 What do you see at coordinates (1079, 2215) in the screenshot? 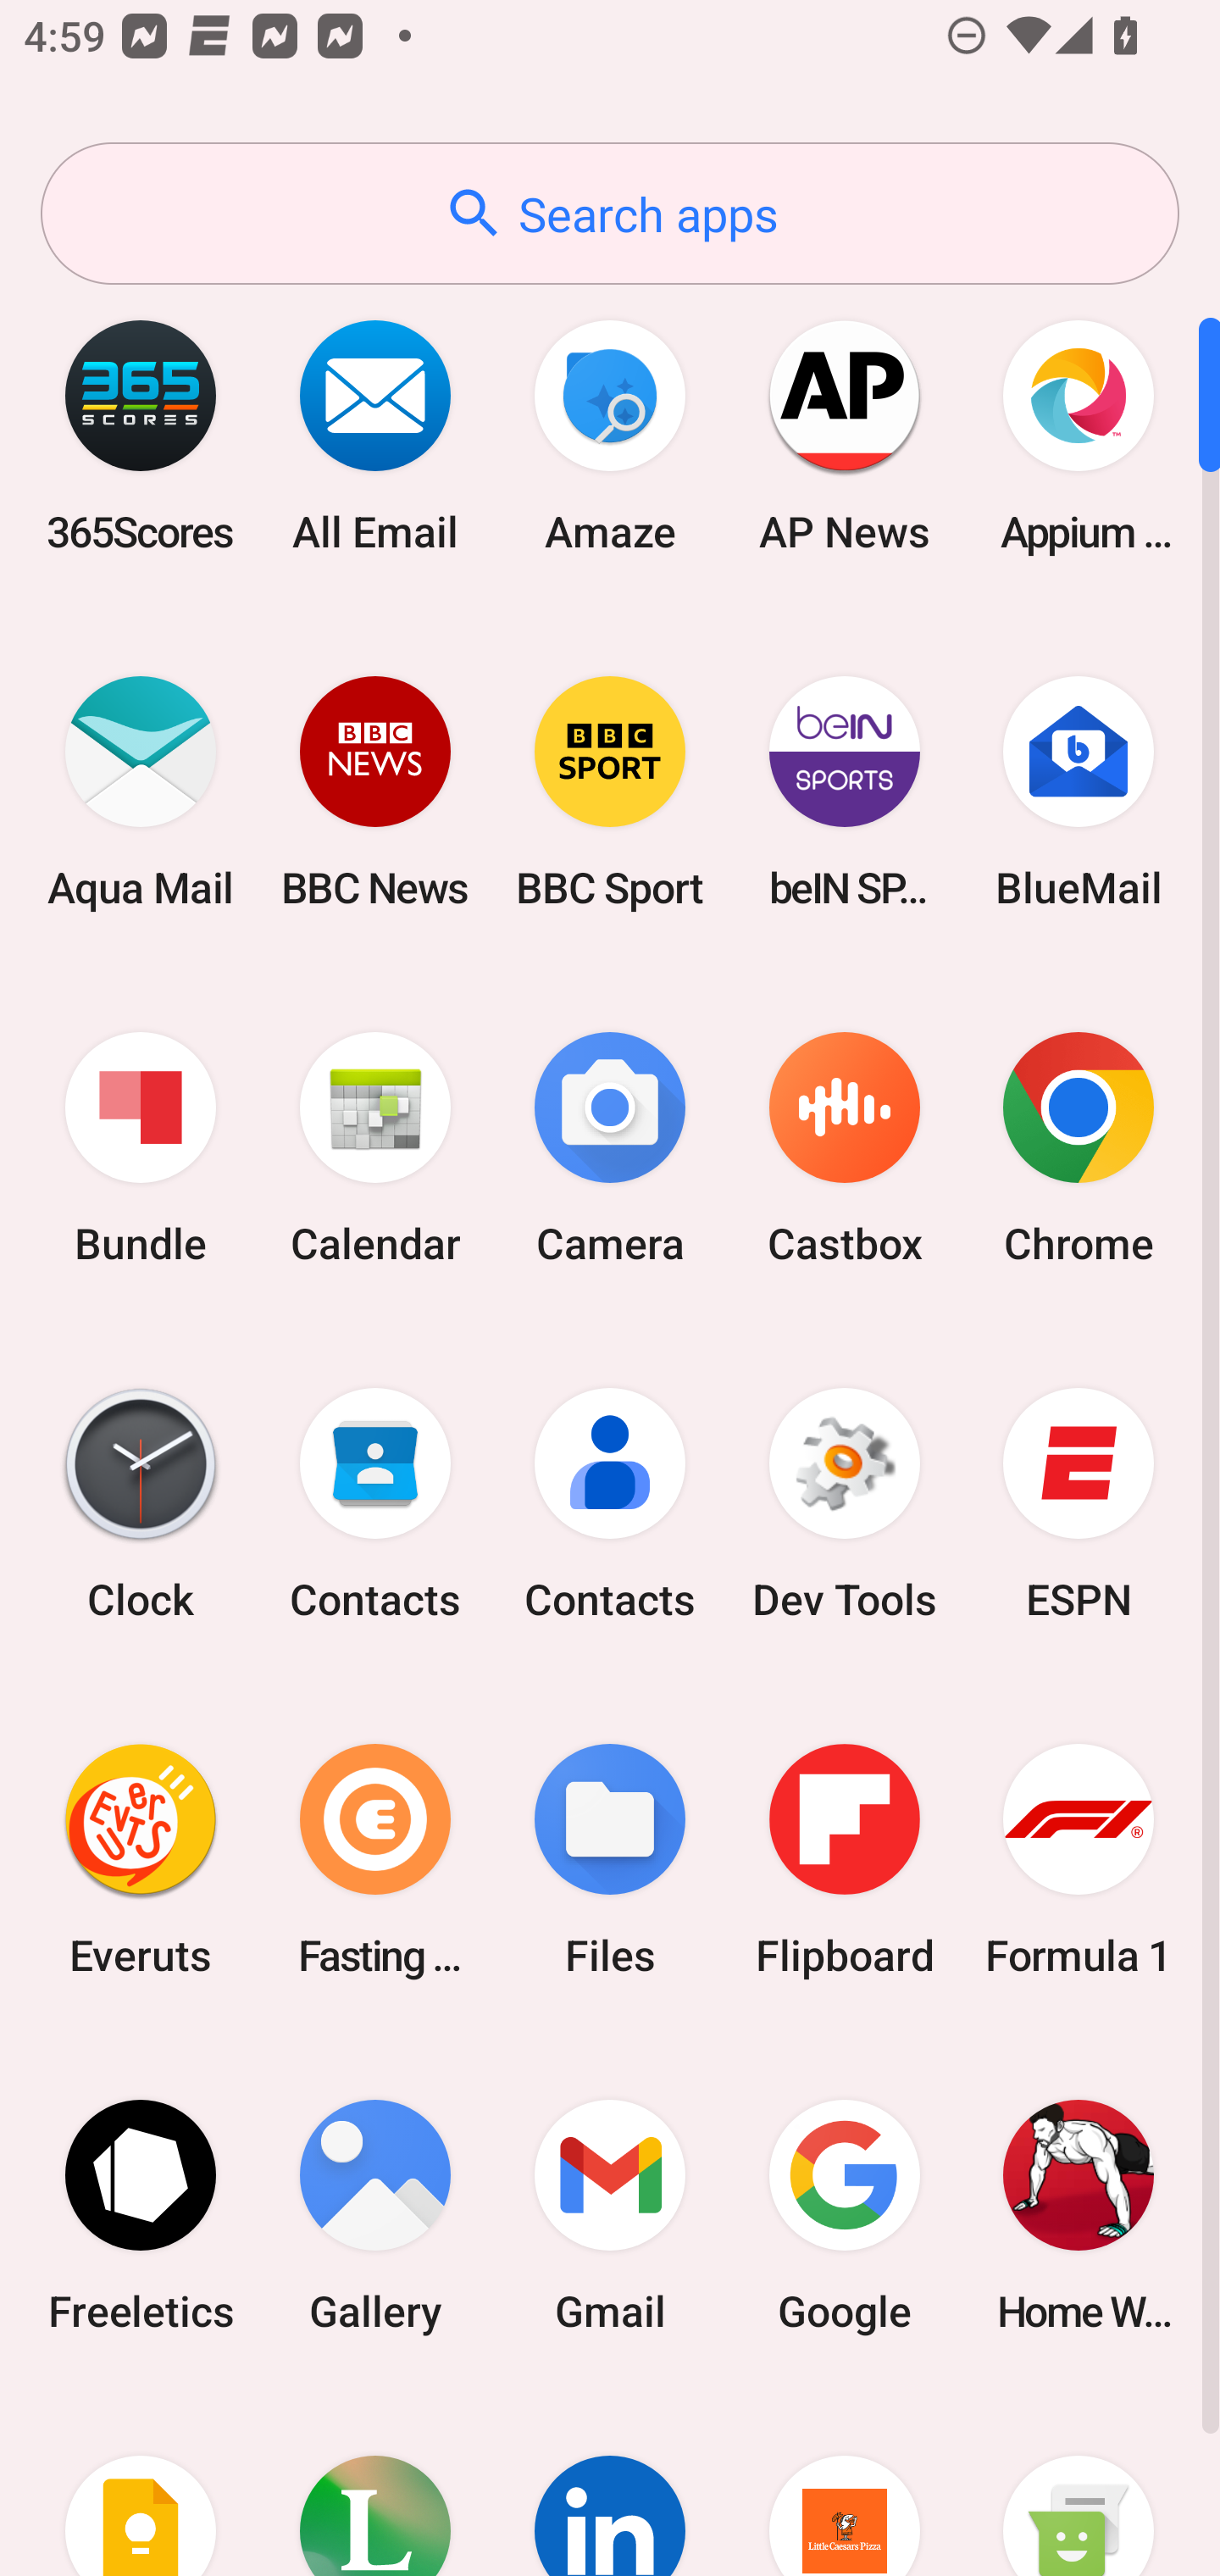
I see `Home Workout` at bounding box center [1079, 2215].